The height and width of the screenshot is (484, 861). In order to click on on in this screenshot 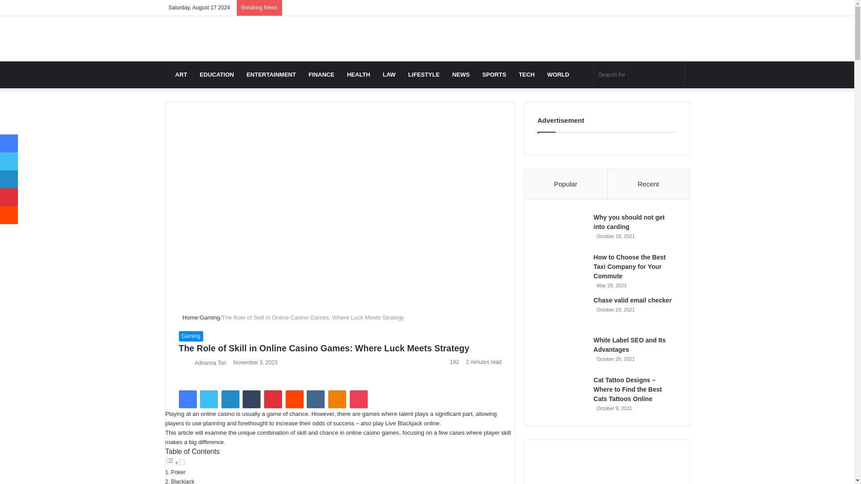, I will do `click(181, 462)`.